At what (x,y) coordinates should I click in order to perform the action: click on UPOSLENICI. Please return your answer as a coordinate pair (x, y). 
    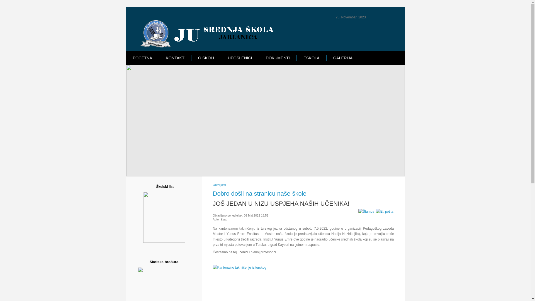
    Looking at the image, I should click on (240, 58).